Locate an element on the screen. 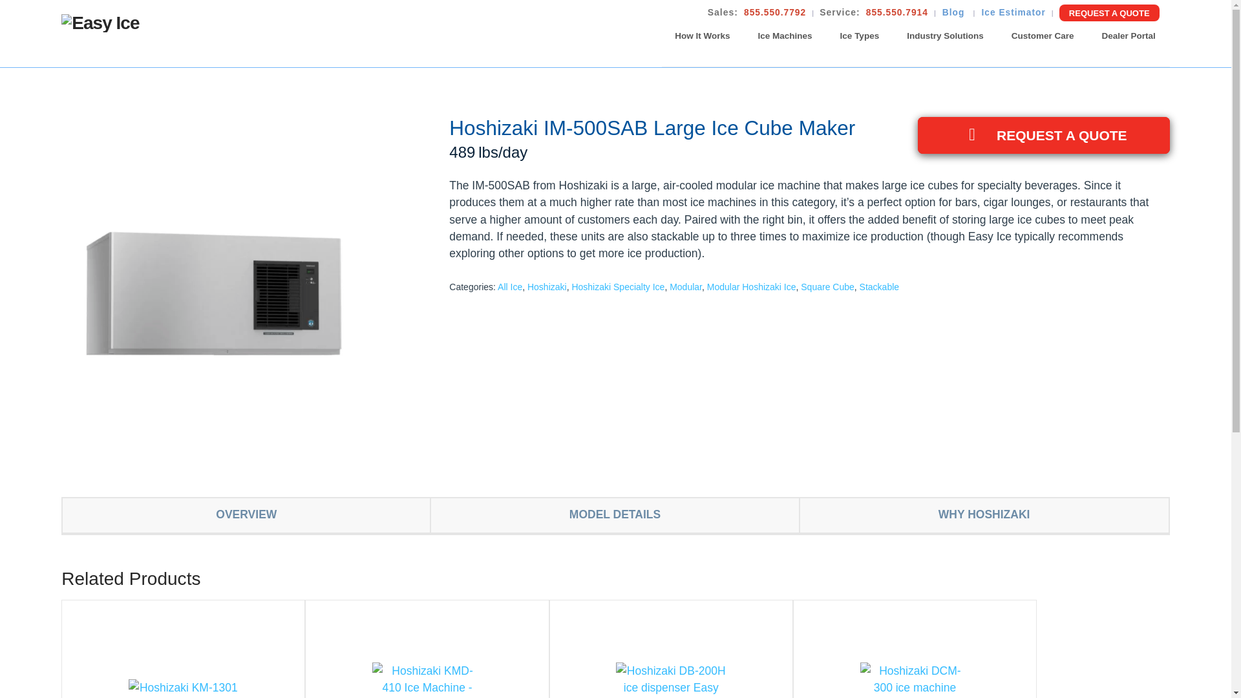 The width and height of the screenshot is (1241, 698). Call Our Service Team  is located at coordinates (897, 13).